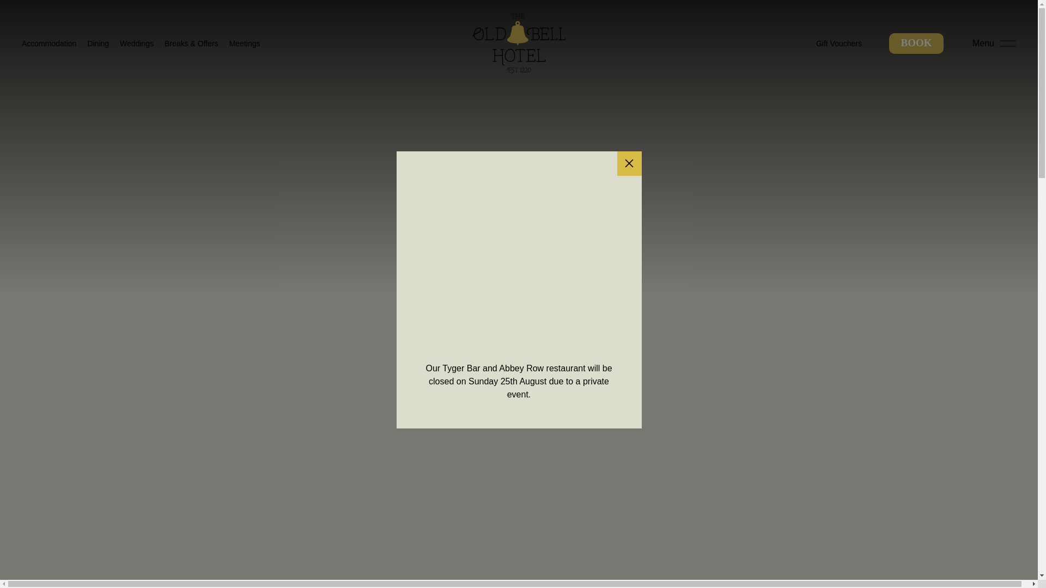  I want to click on Accommodation, so click(49, 44).